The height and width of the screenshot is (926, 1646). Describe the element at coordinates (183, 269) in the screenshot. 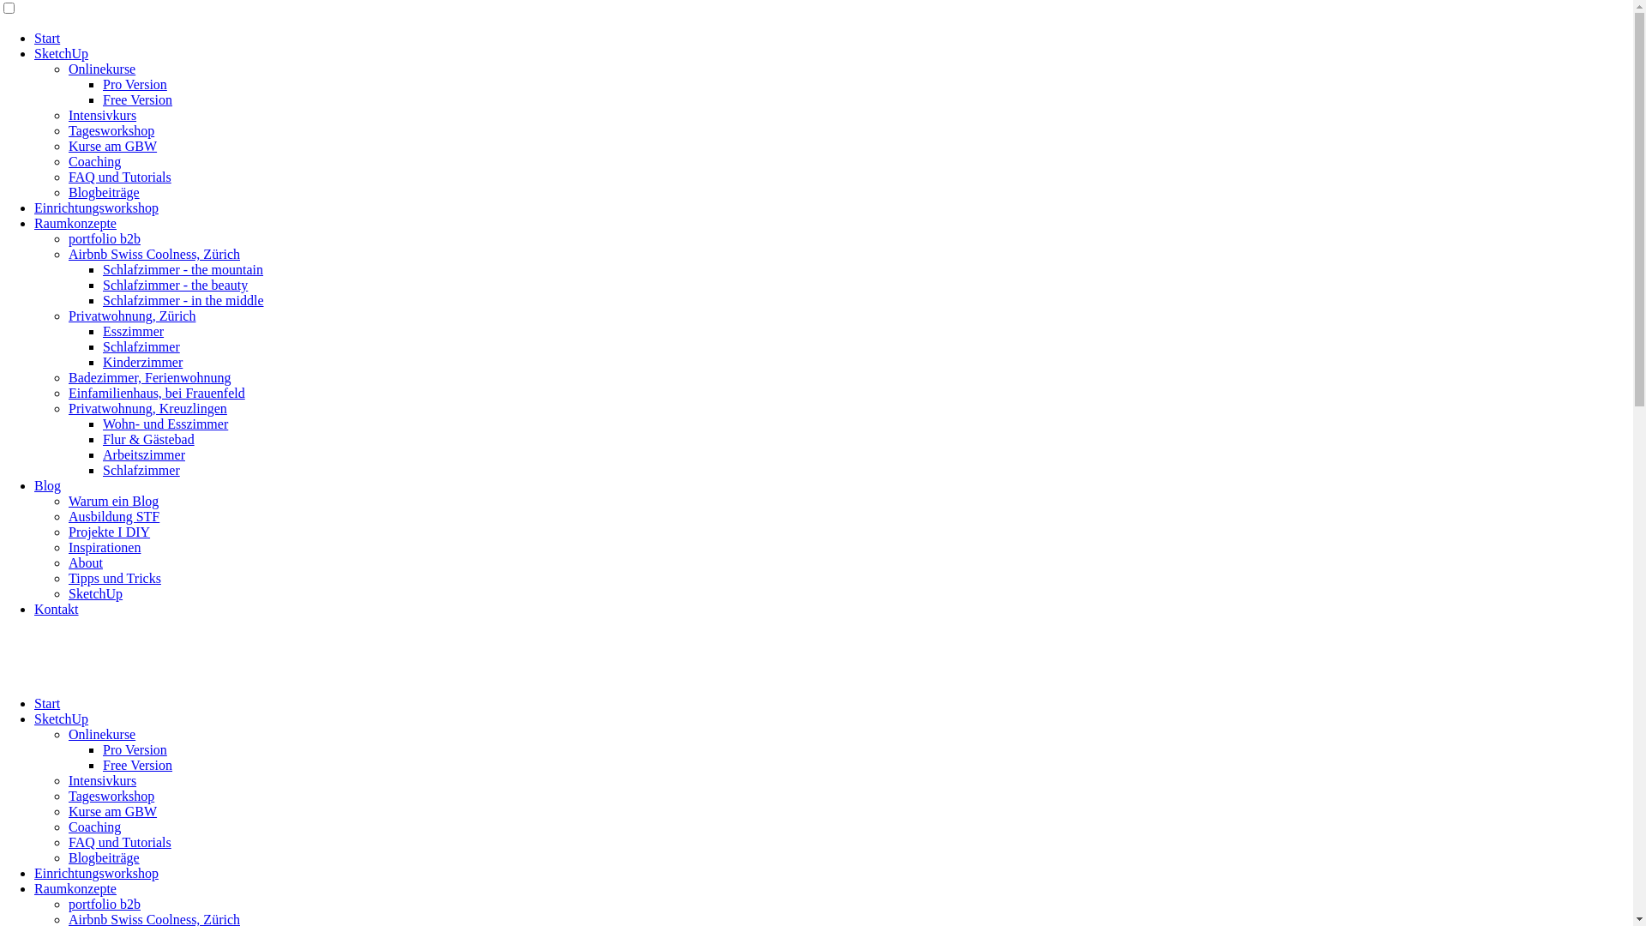

I see `Schlafzimmer - the mountain` at that location.